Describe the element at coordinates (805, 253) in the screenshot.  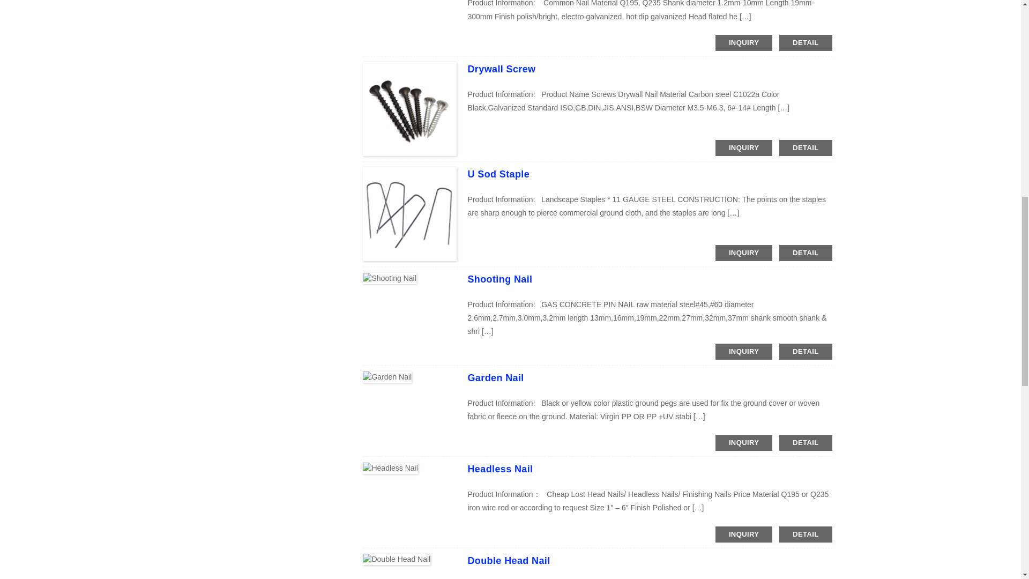
I see `DETAIL` at that location.